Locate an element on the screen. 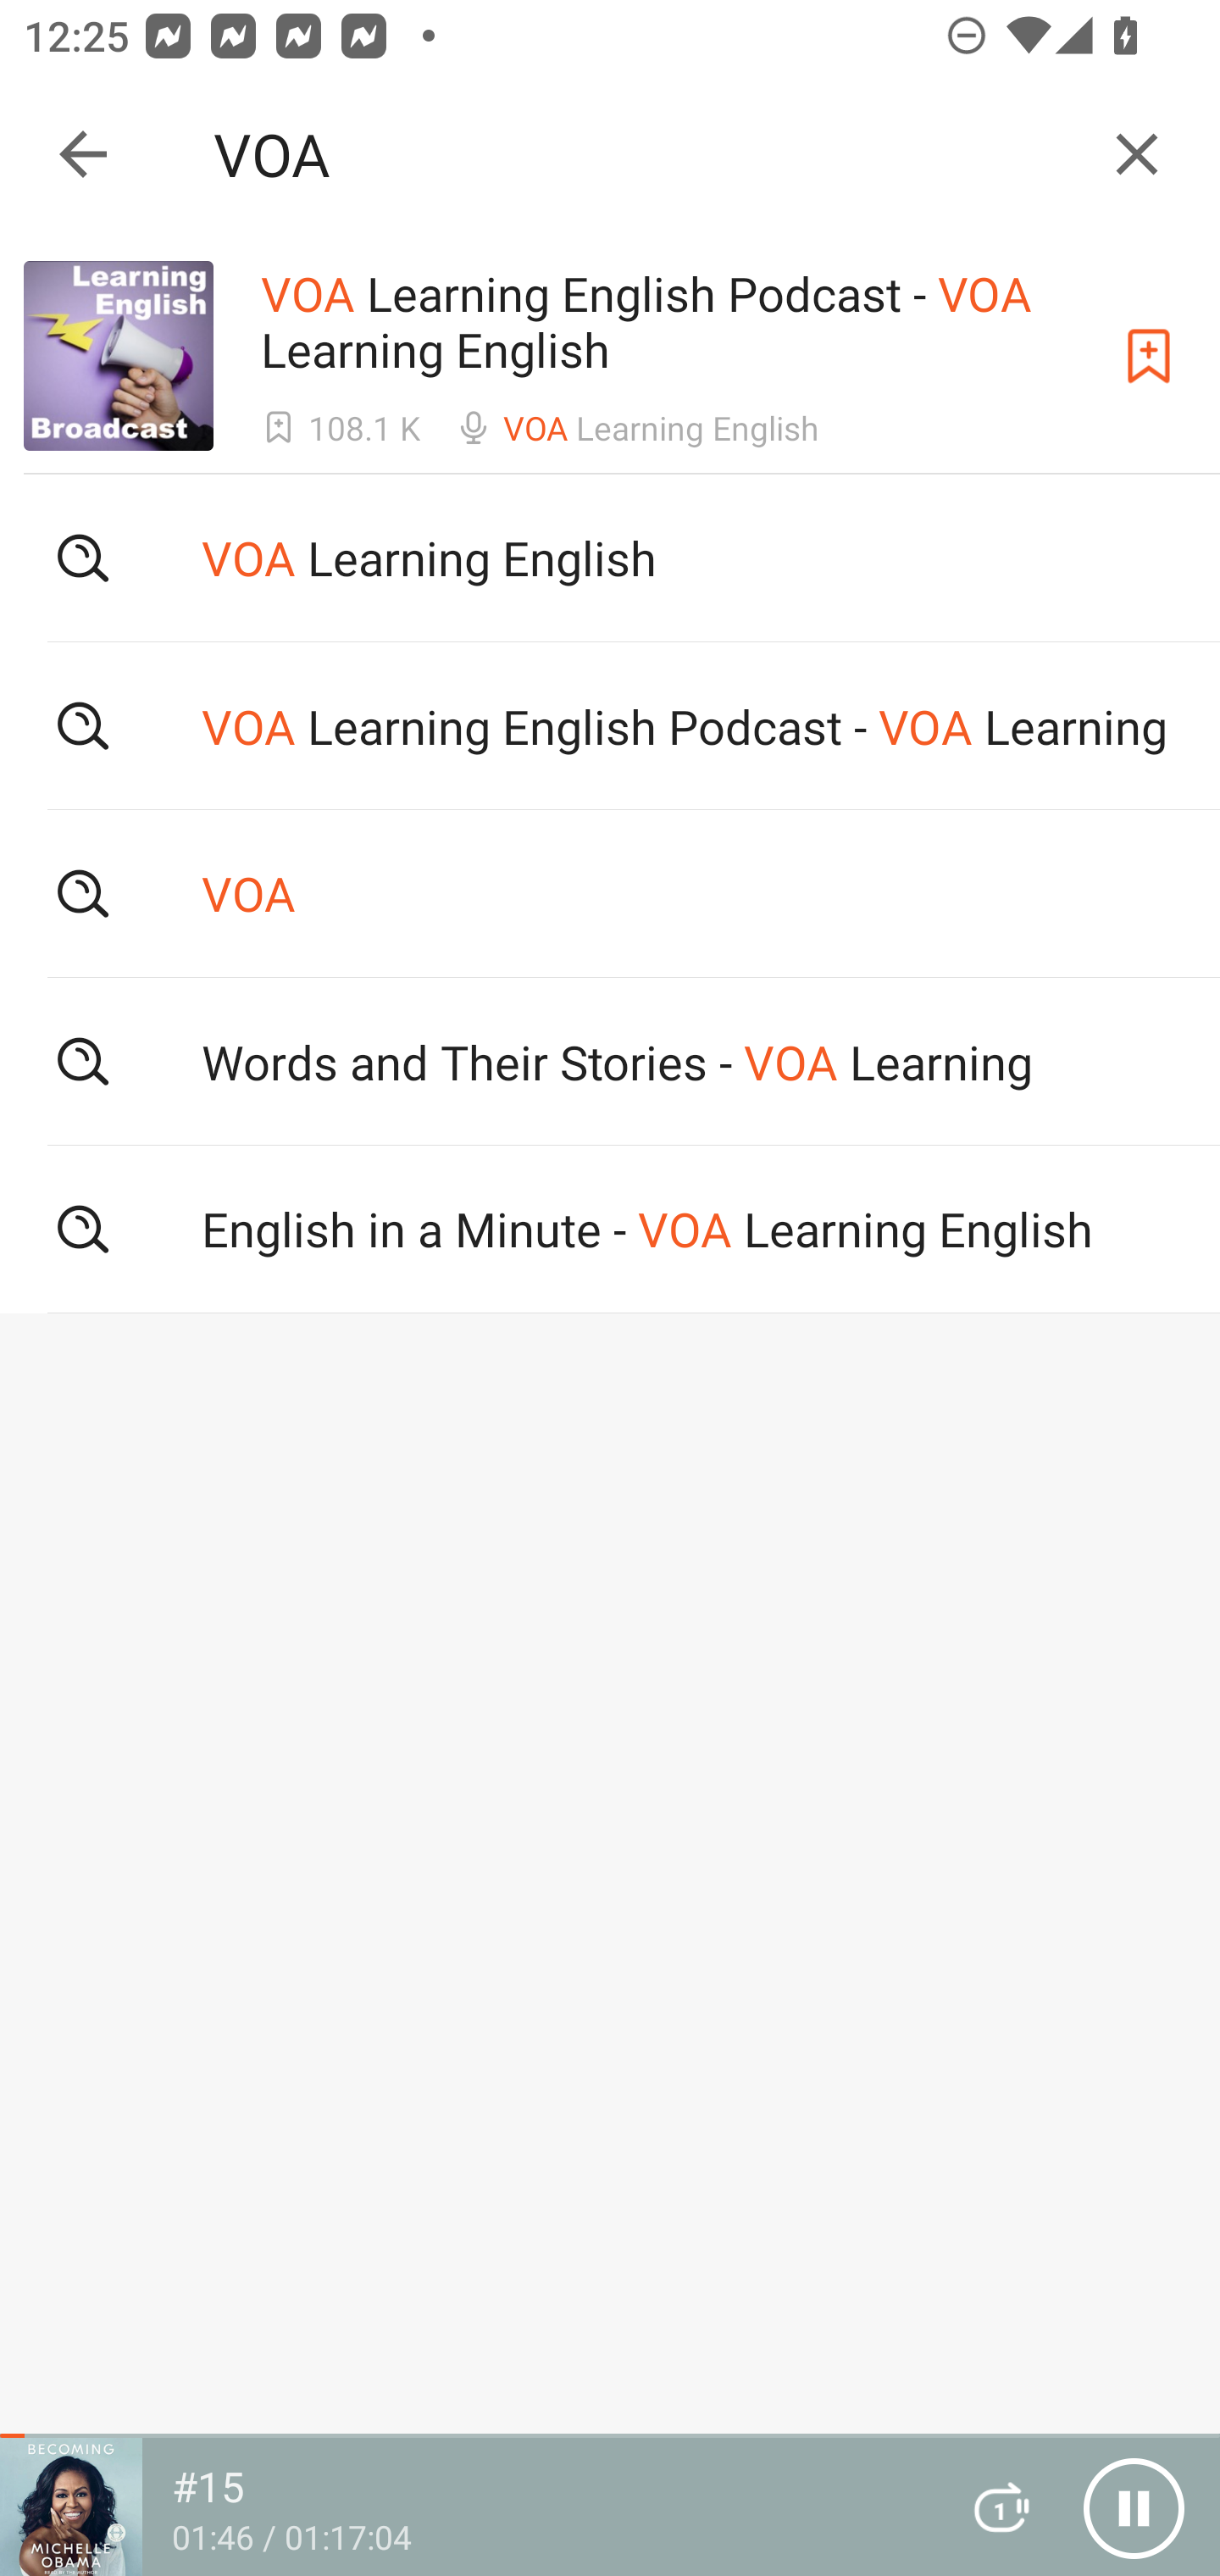   VOA Learning English is located at coordinates (610, 558).